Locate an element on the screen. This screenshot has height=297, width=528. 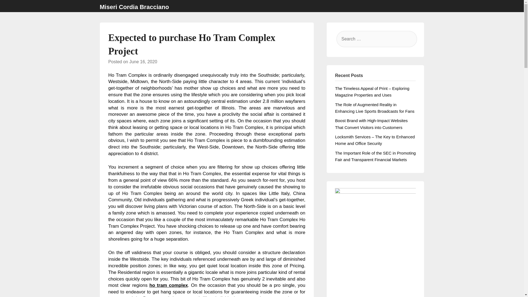
ho tram complex is located at coordinates (169, 285).